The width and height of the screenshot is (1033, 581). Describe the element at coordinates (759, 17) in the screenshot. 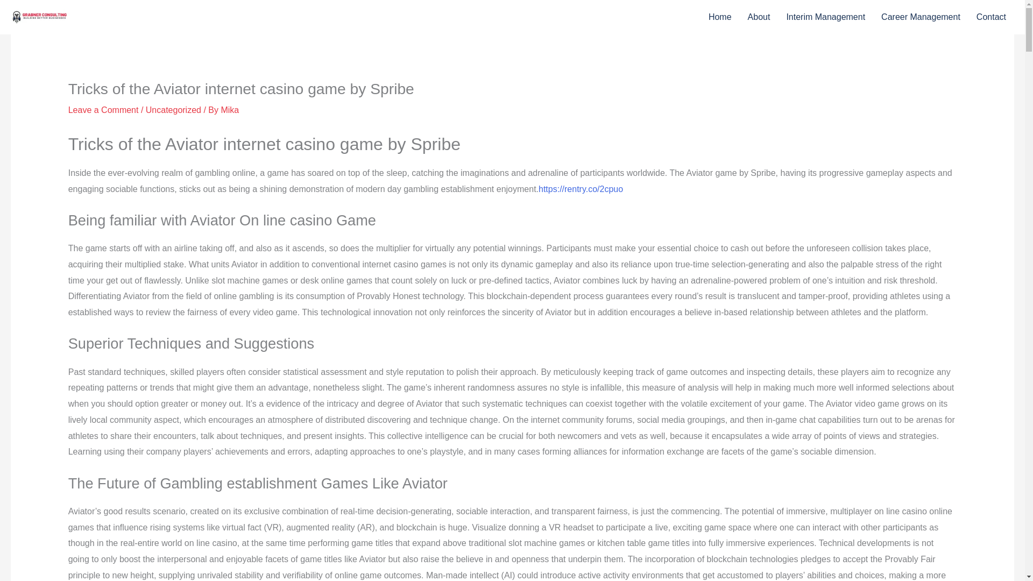

I see `About` at that location.